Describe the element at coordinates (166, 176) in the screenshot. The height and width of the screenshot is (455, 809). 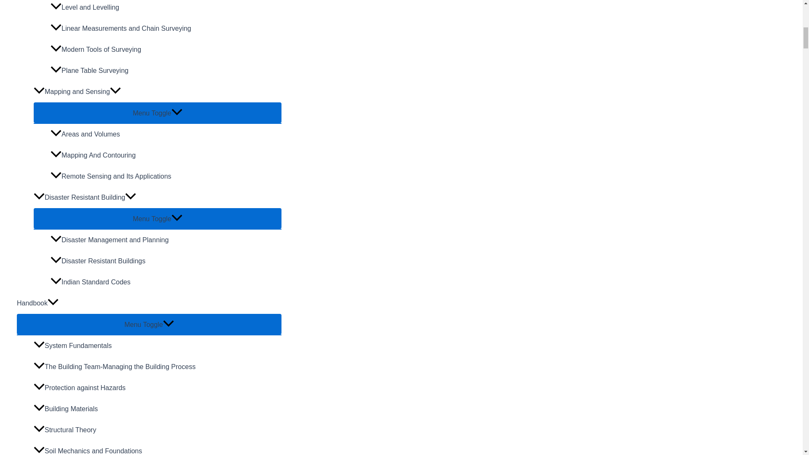
I see `Remote Sensing and Its Applications` at that location.